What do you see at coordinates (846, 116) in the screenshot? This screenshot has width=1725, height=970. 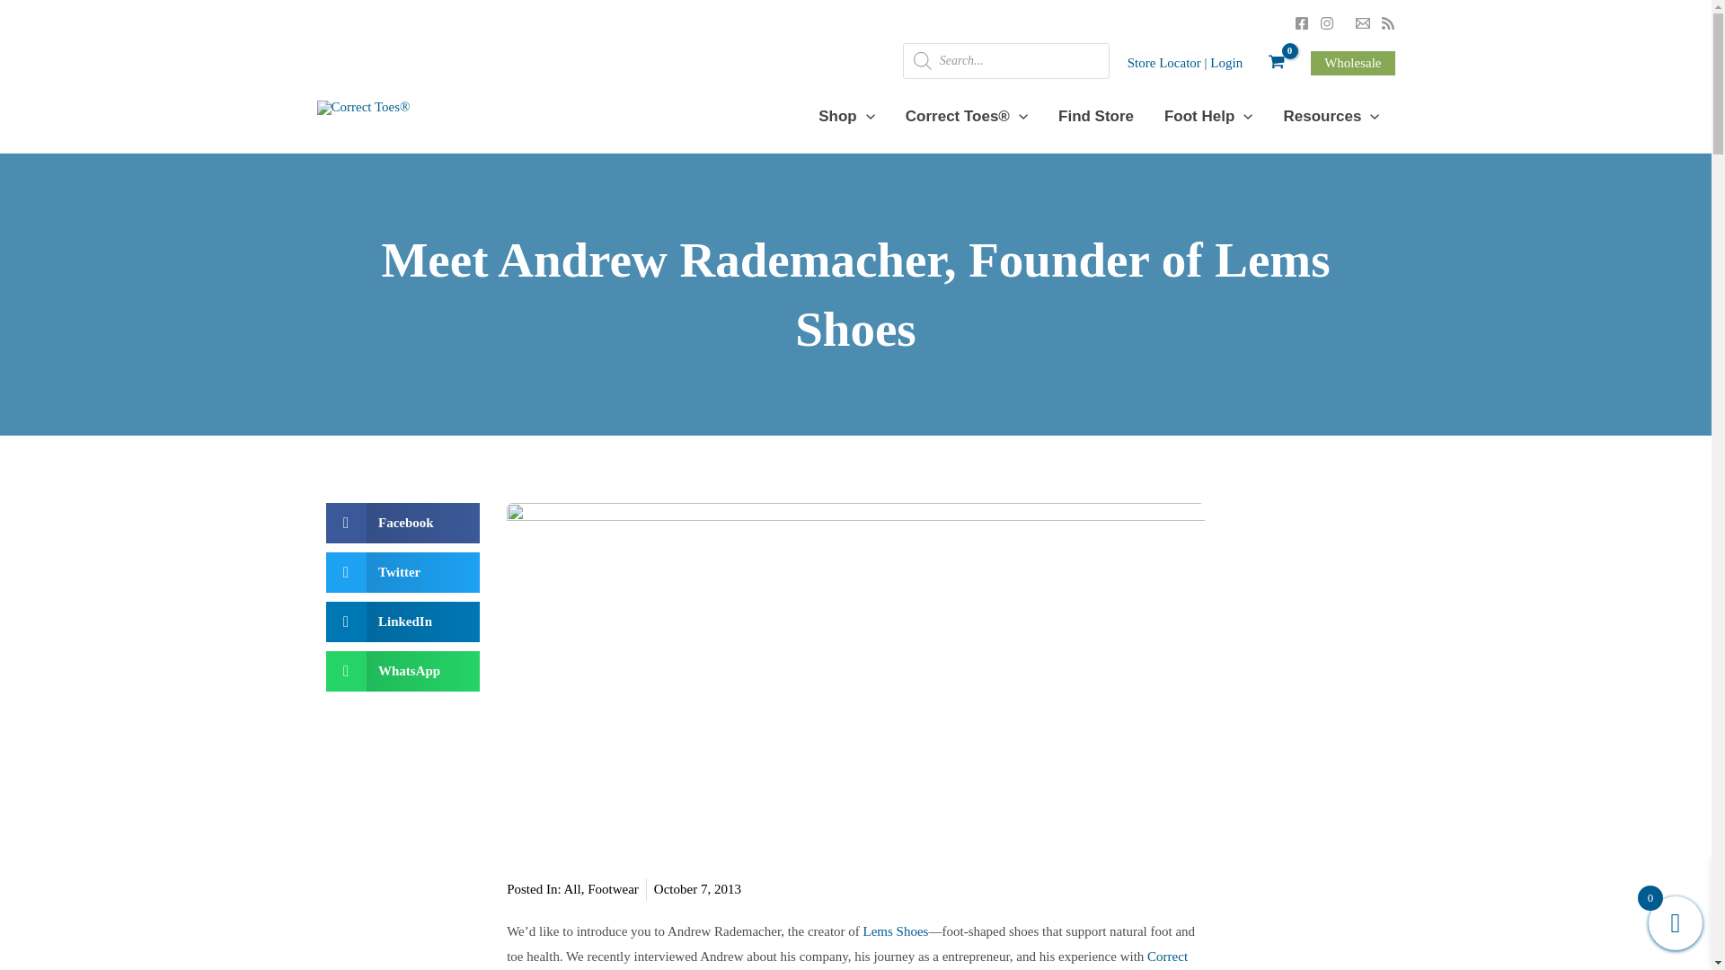 I see `Shop` at bounding box center [846, 116].